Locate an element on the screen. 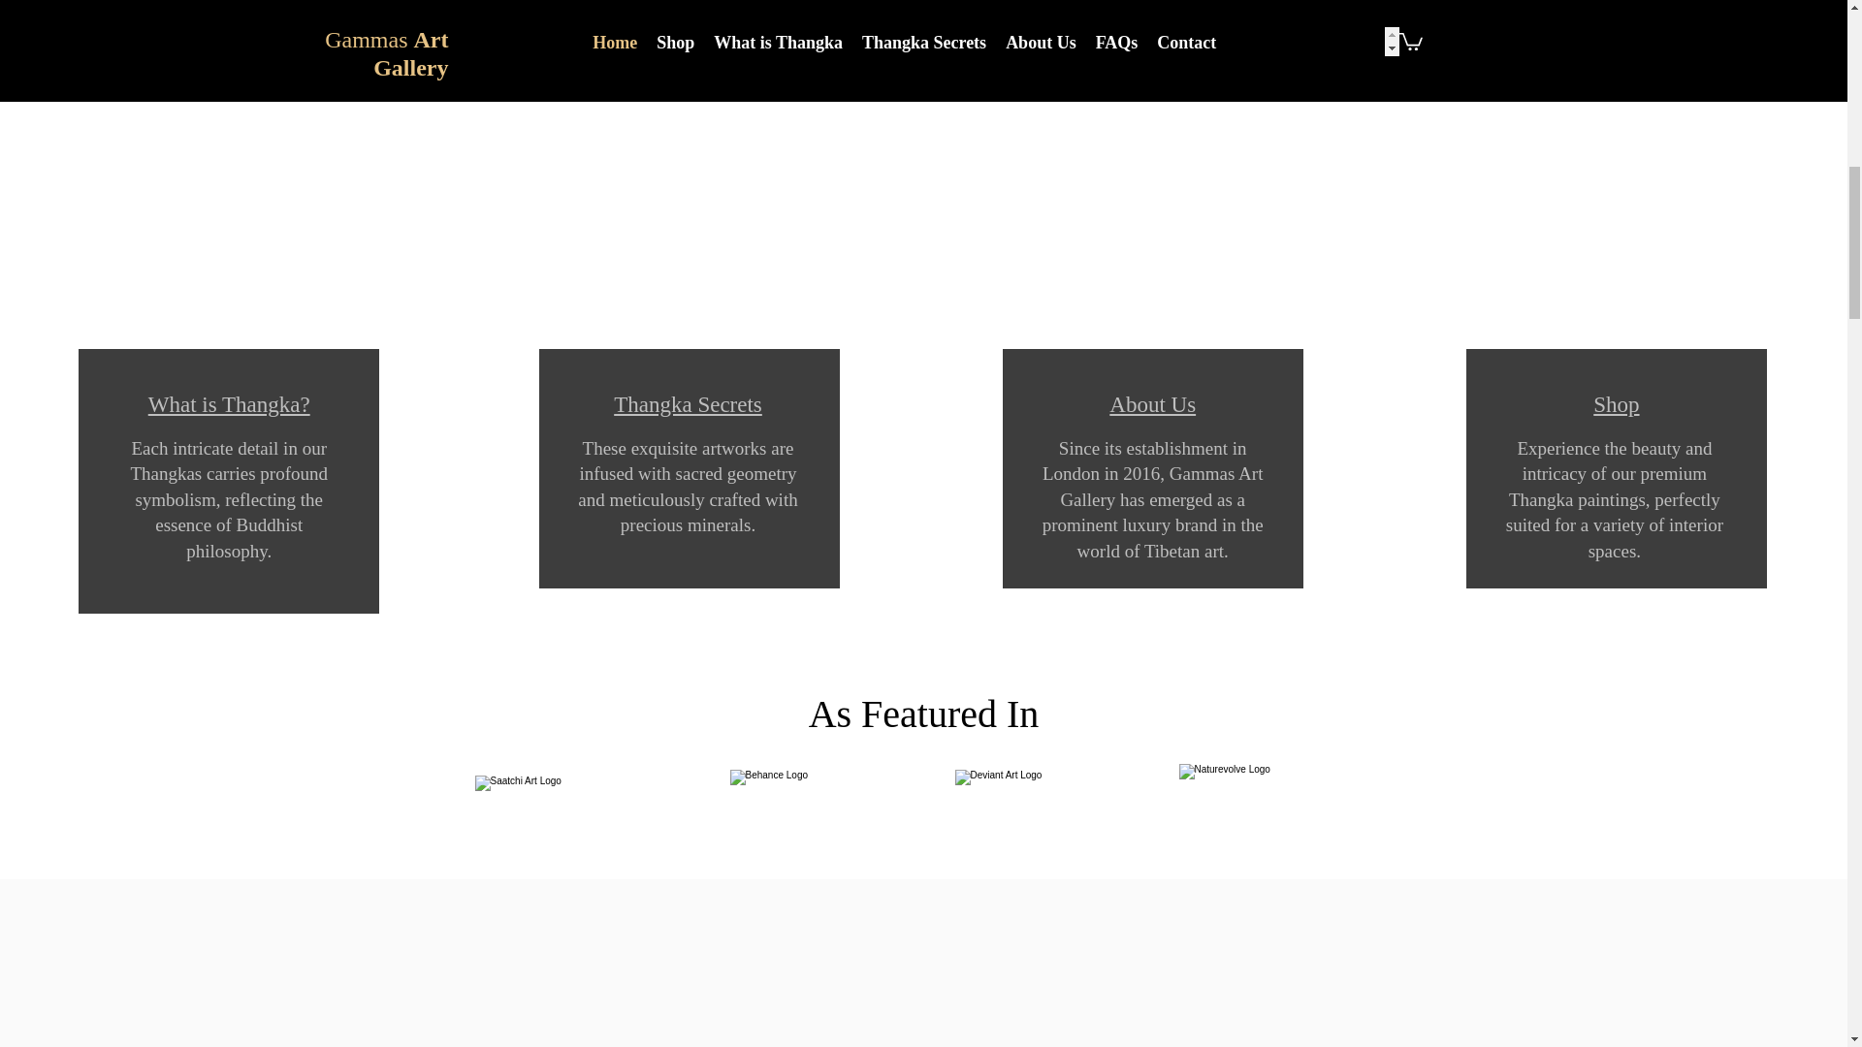 The image size is (1862, 1047). Saatchi Art Logo is located at coordinates (571, 790).